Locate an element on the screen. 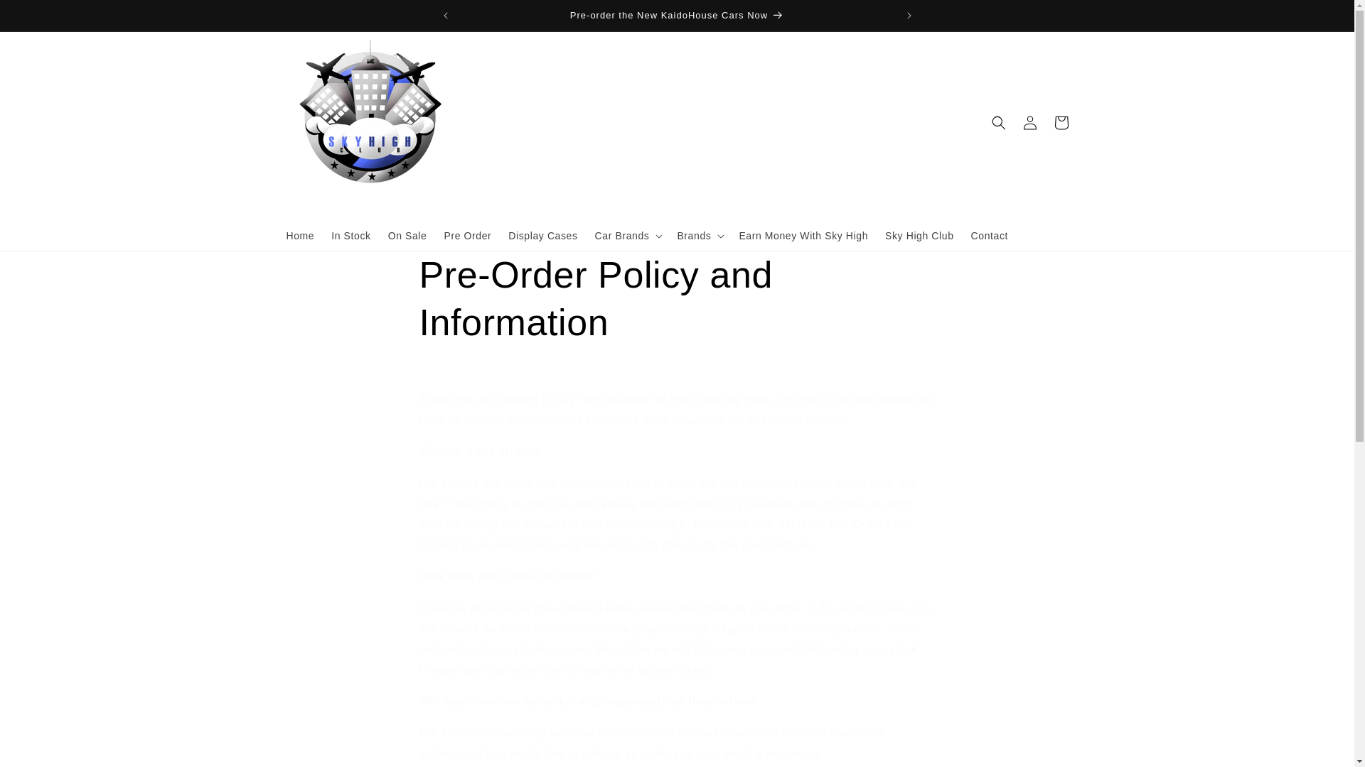  Pre-Order Policy and Information is located at coordinates (677, 300).